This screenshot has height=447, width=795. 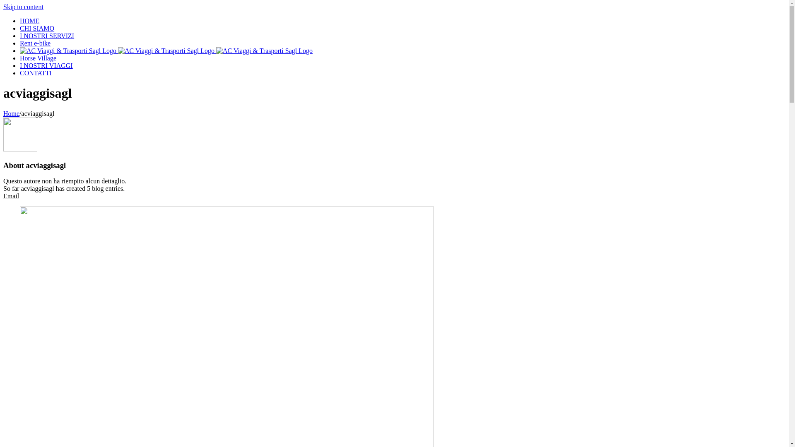 What do you see at coordinates (11, 196) in the screenshot?
I see `Email` at bounding box center [11, 196].